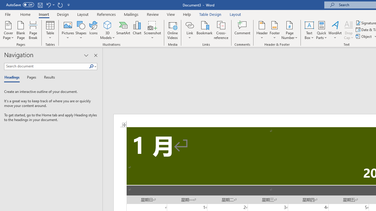 Image resolution: width=376 pixels, height=211 pixels. Describe the element at coordinates (50, 5) in the screenshot. I see `Undo Increase Indent` at that location.